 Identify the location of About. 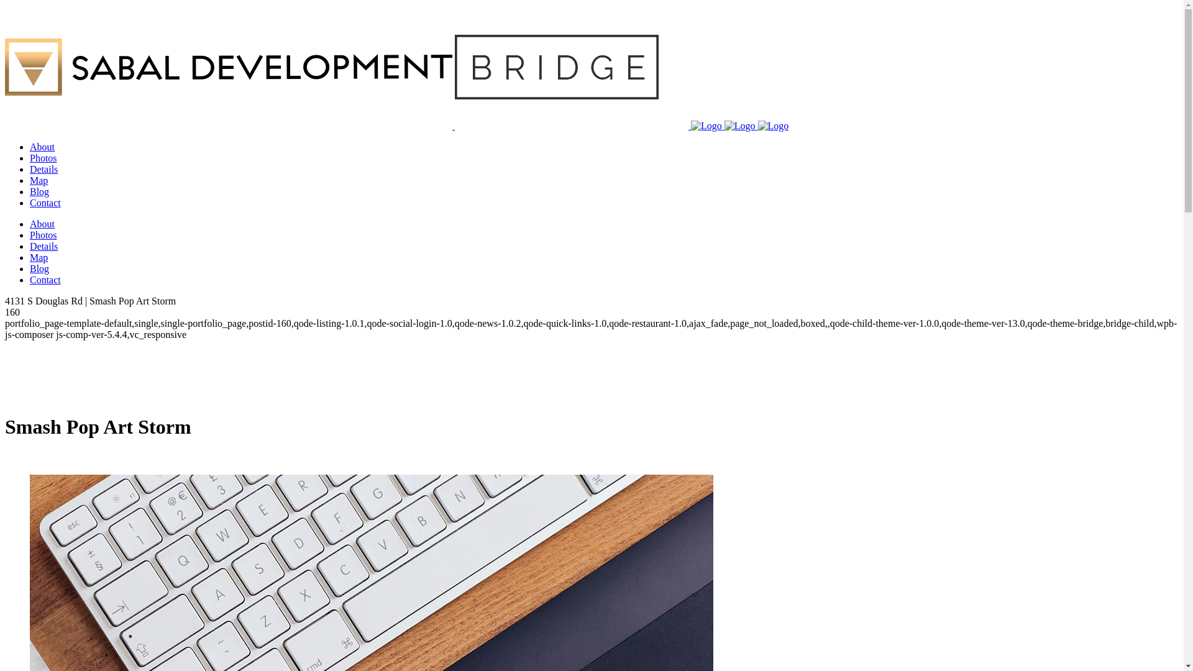
(42, 147).